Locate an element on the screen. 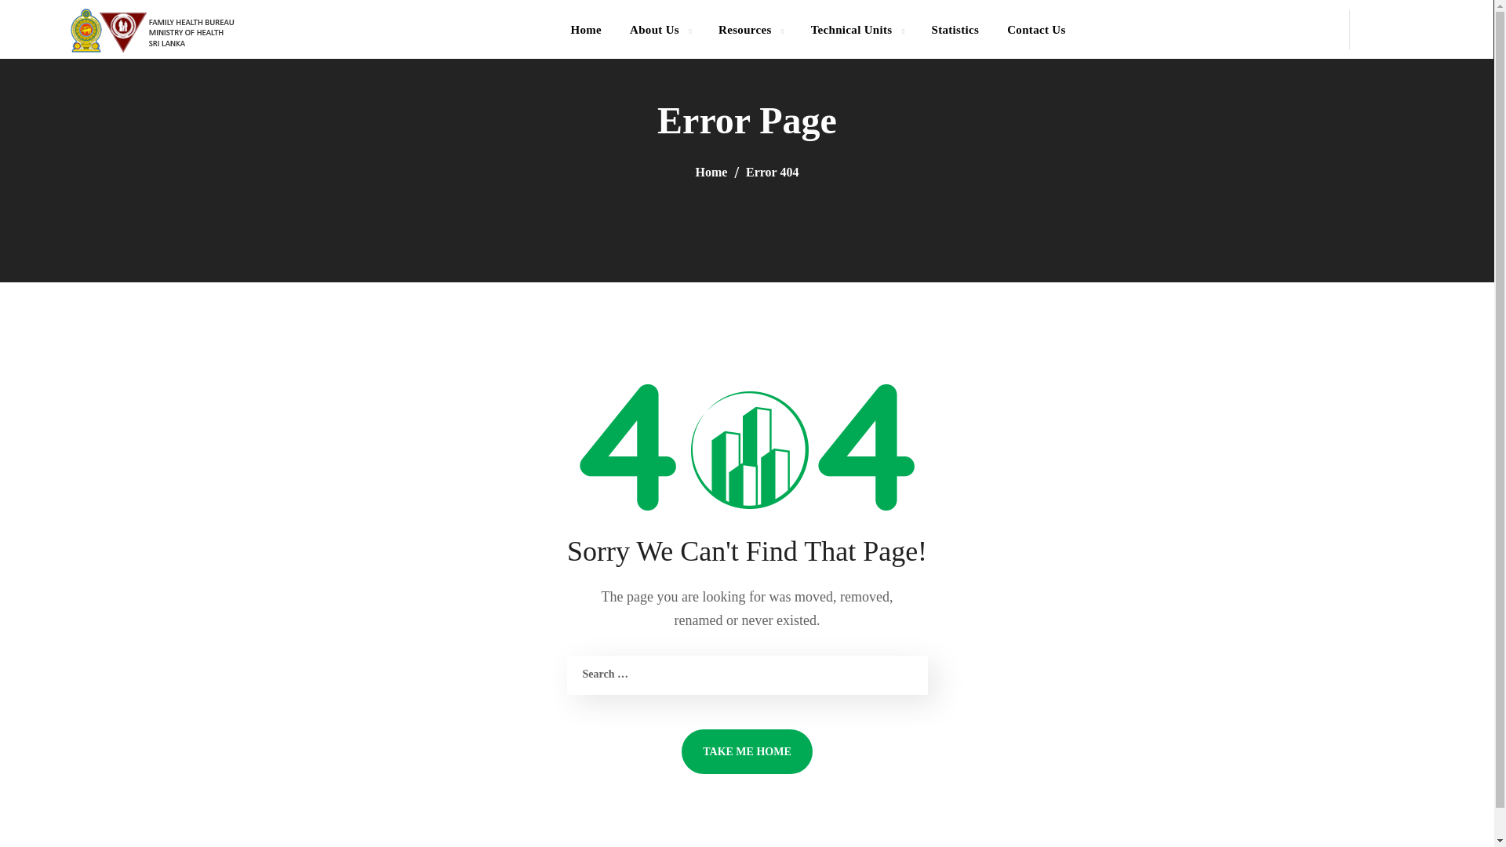 This screenshot has width=1506, height=847. Home is located at coordinates (585, 29).